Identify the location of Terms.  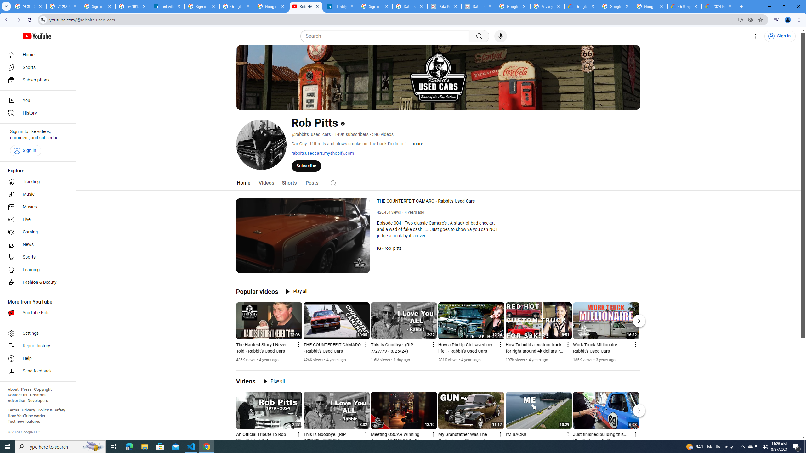
(13, 410).